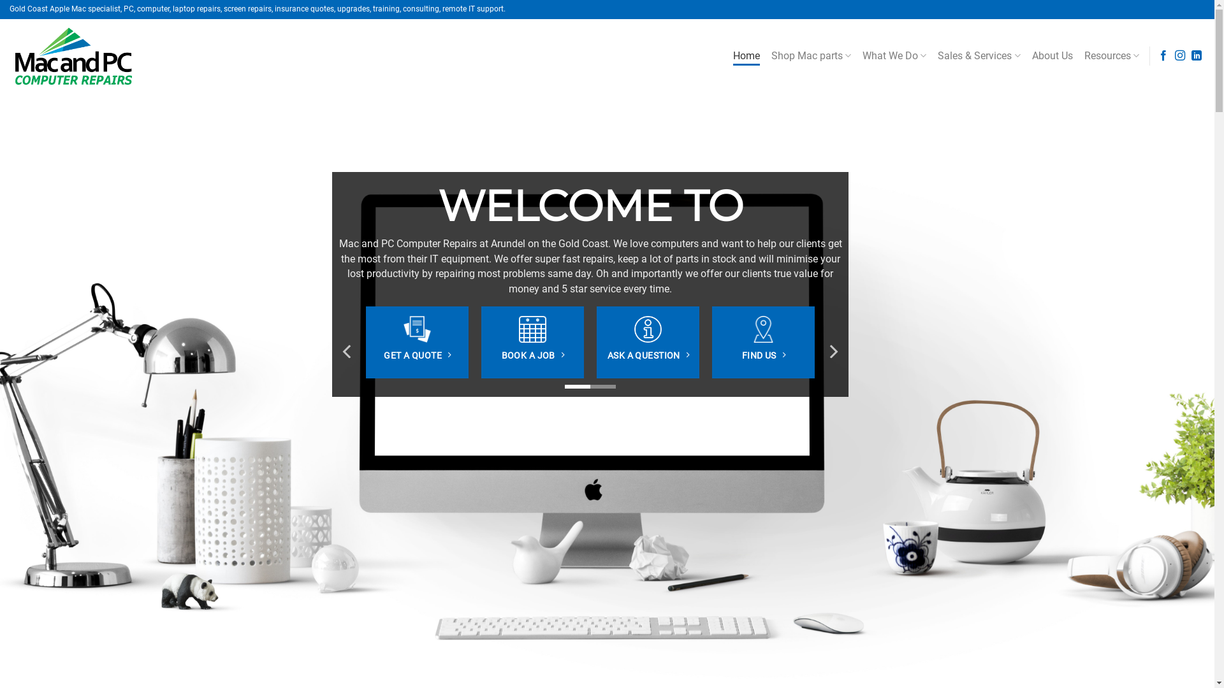 The image size is (1224, 688). Describe the element at coordinates (811, 56) in the screenshot. I see `Shop Mac parts` at that location.